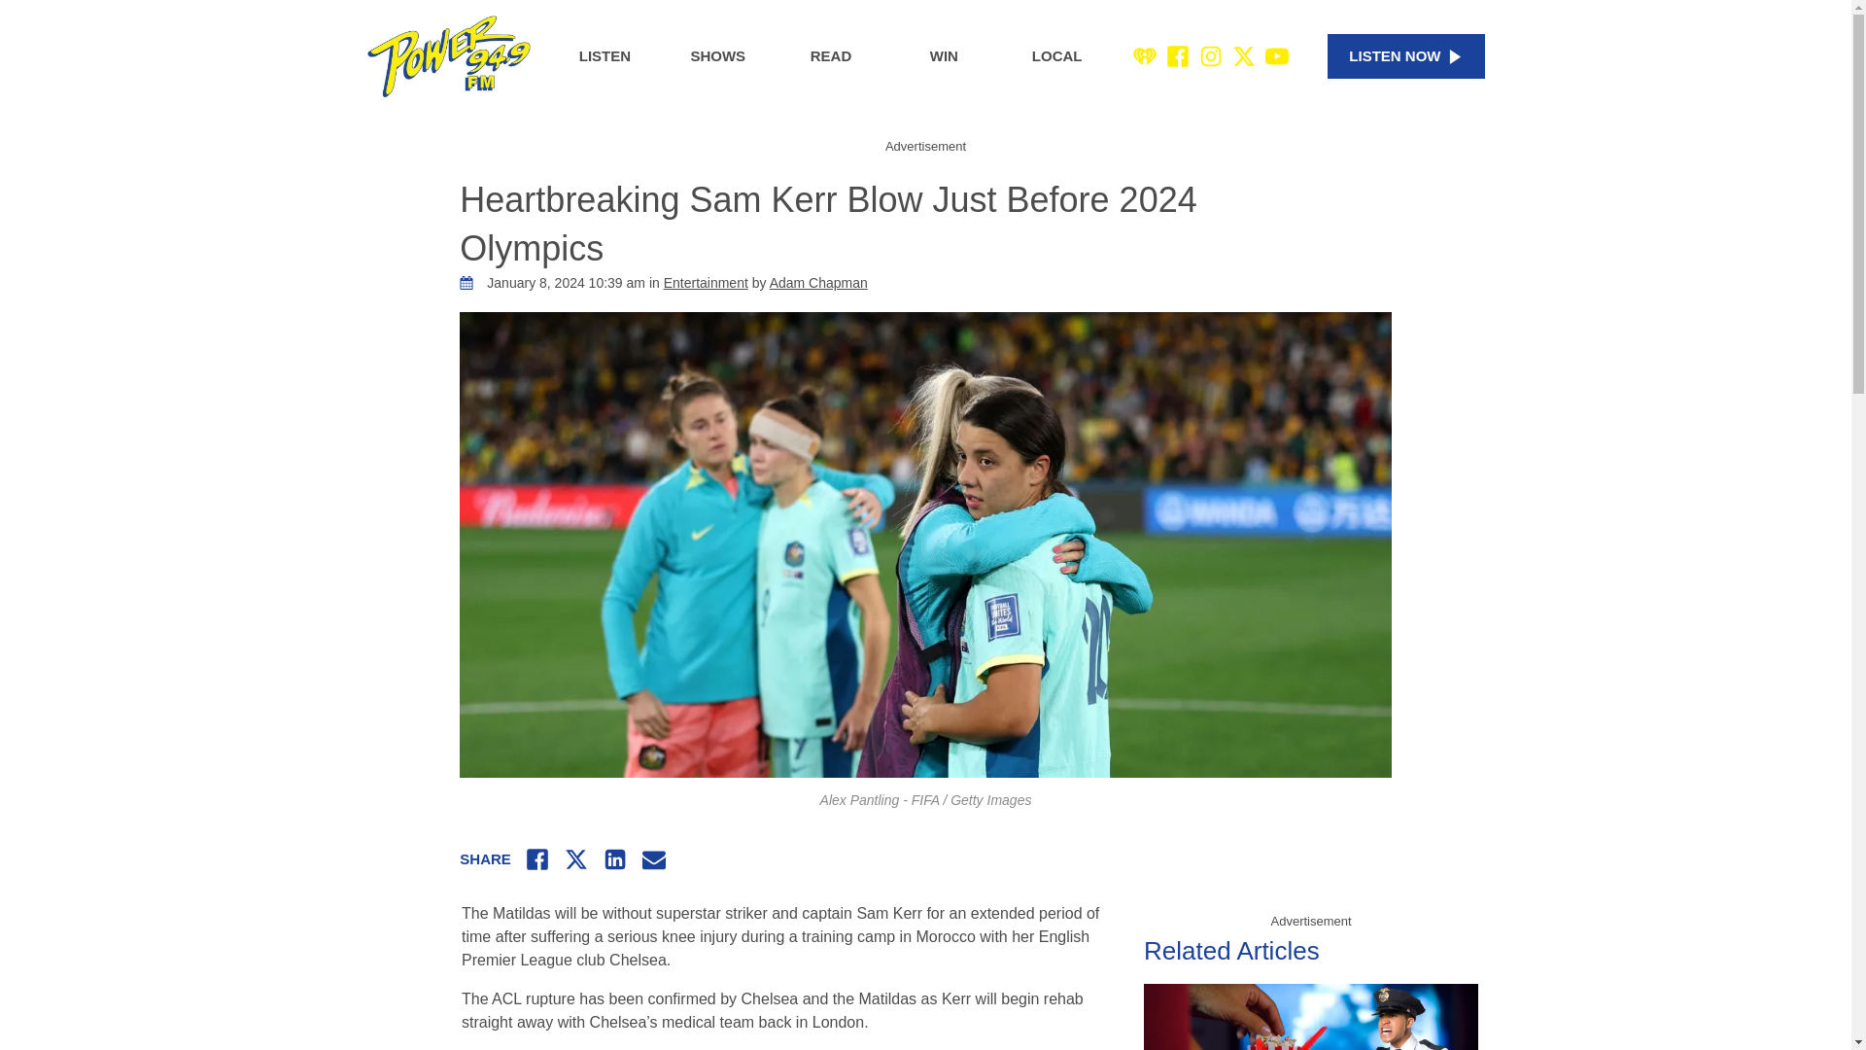 The width and height of the screenshot is (1866, 1050). What do you see at coordinates (1145, 56) in the screenshot?
I see `iHeart` at bounding box center [1145, 56].